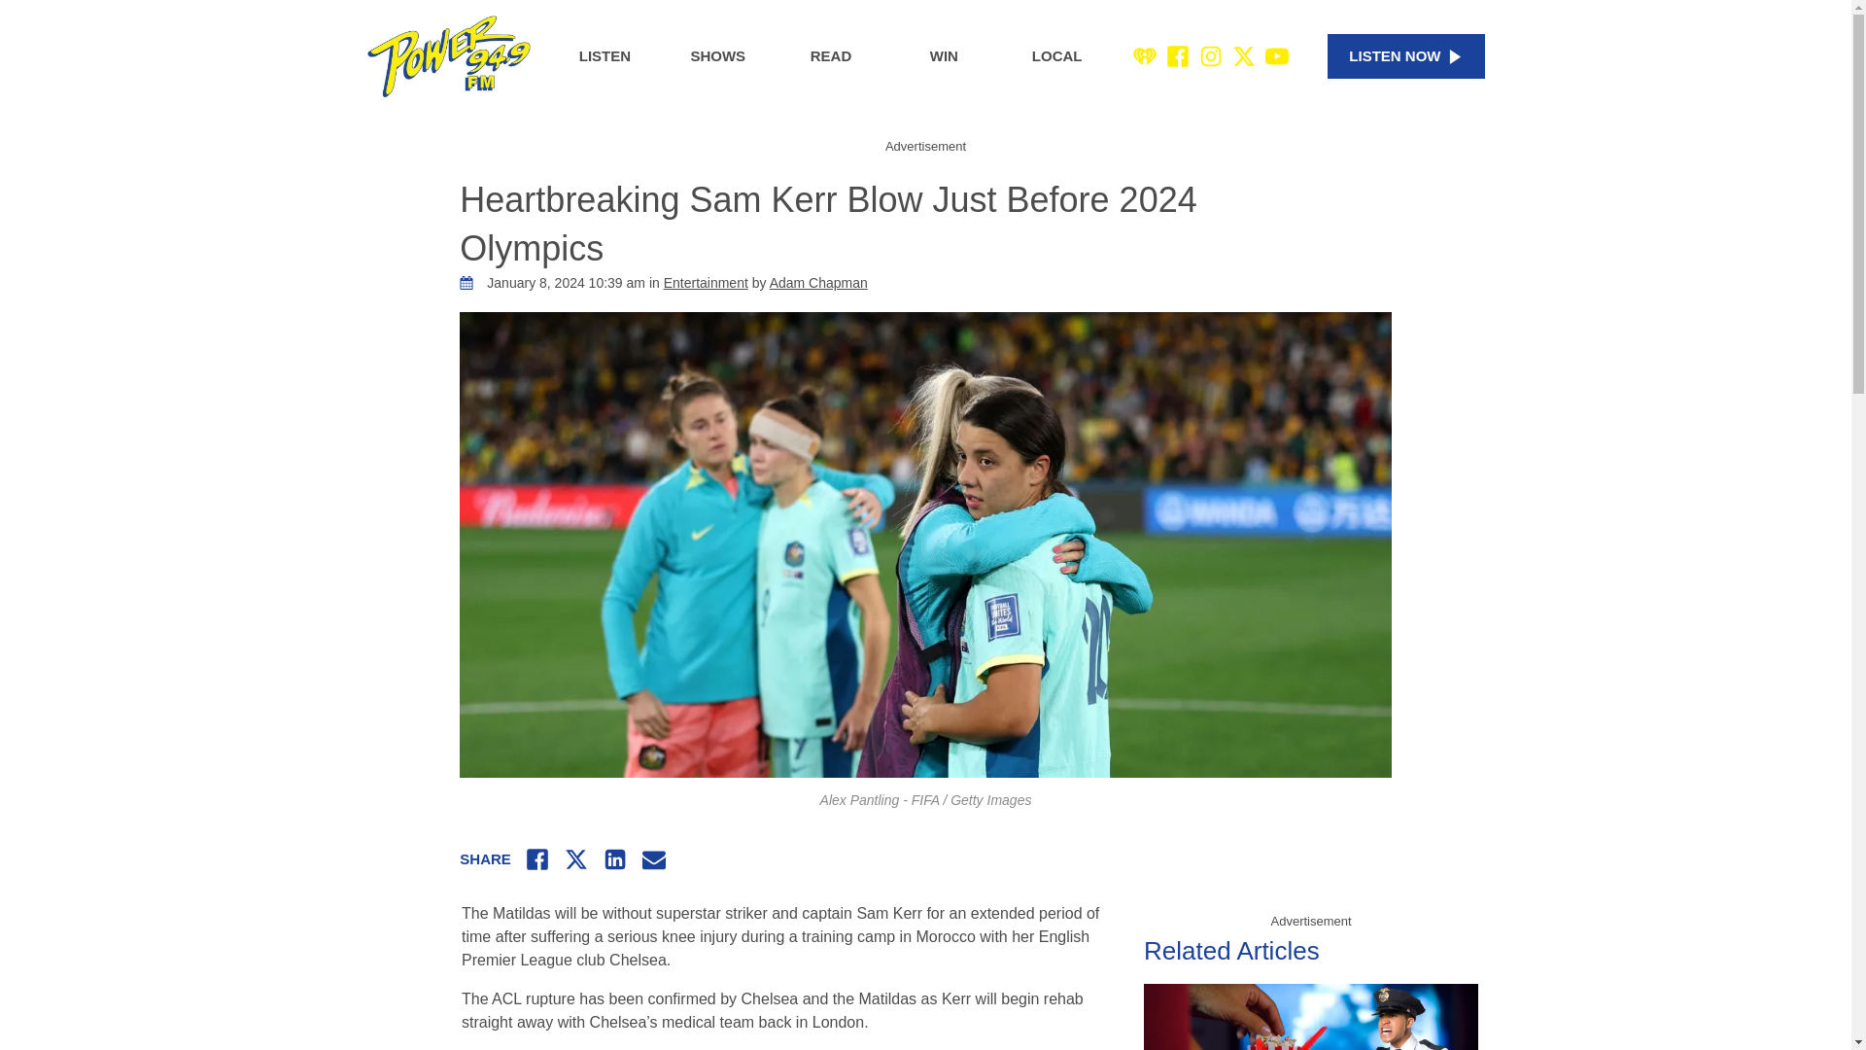 The width and height of the screenshot is (1866, 1050). What do you see at coordinates (1145, 56) in the screenshot?
I see `iHeart` at bounding box center [1145, 56].